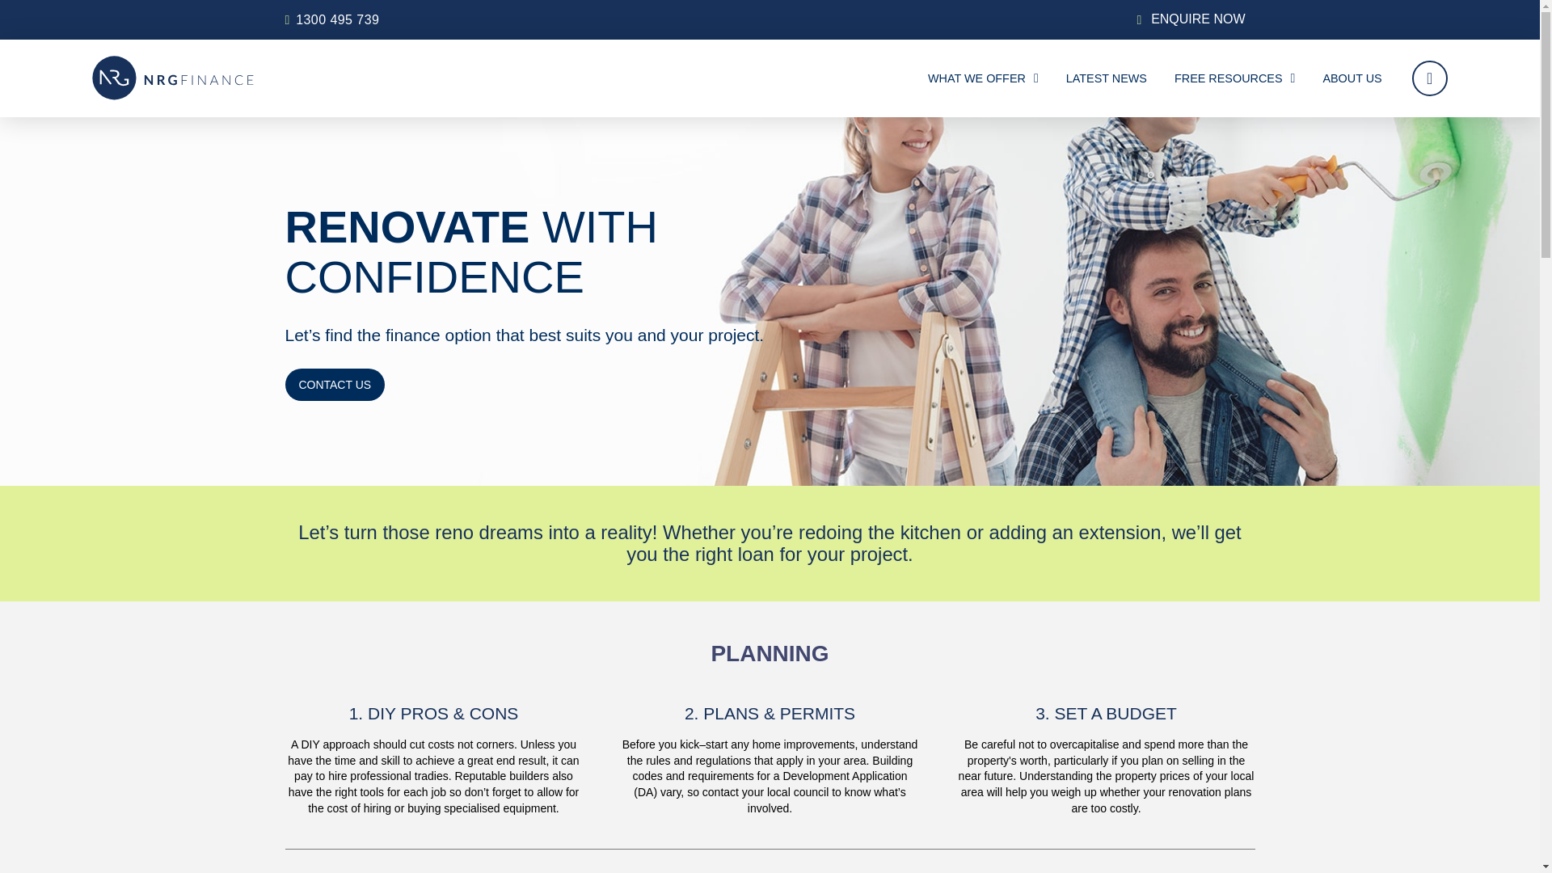  What do you see at coordinates (1352, 78) in the screenshot?
I see `ABOUT US` at bounding box center [1352, 78].